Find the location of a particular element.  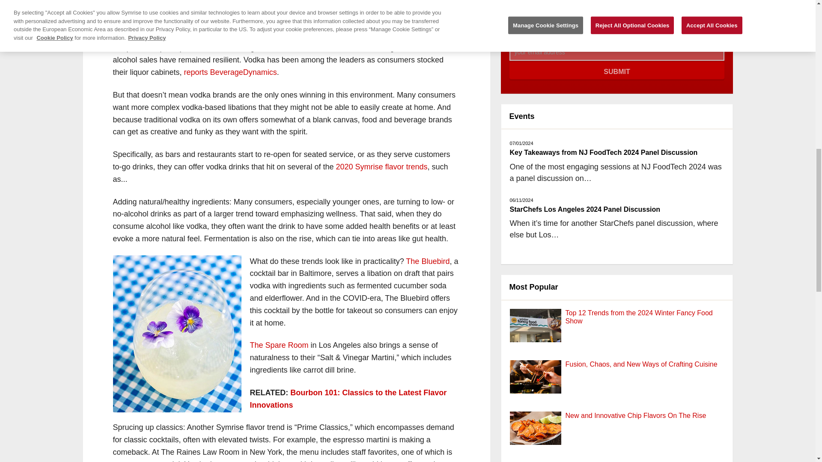

The Spare Room is located at coordinates (279, 345).